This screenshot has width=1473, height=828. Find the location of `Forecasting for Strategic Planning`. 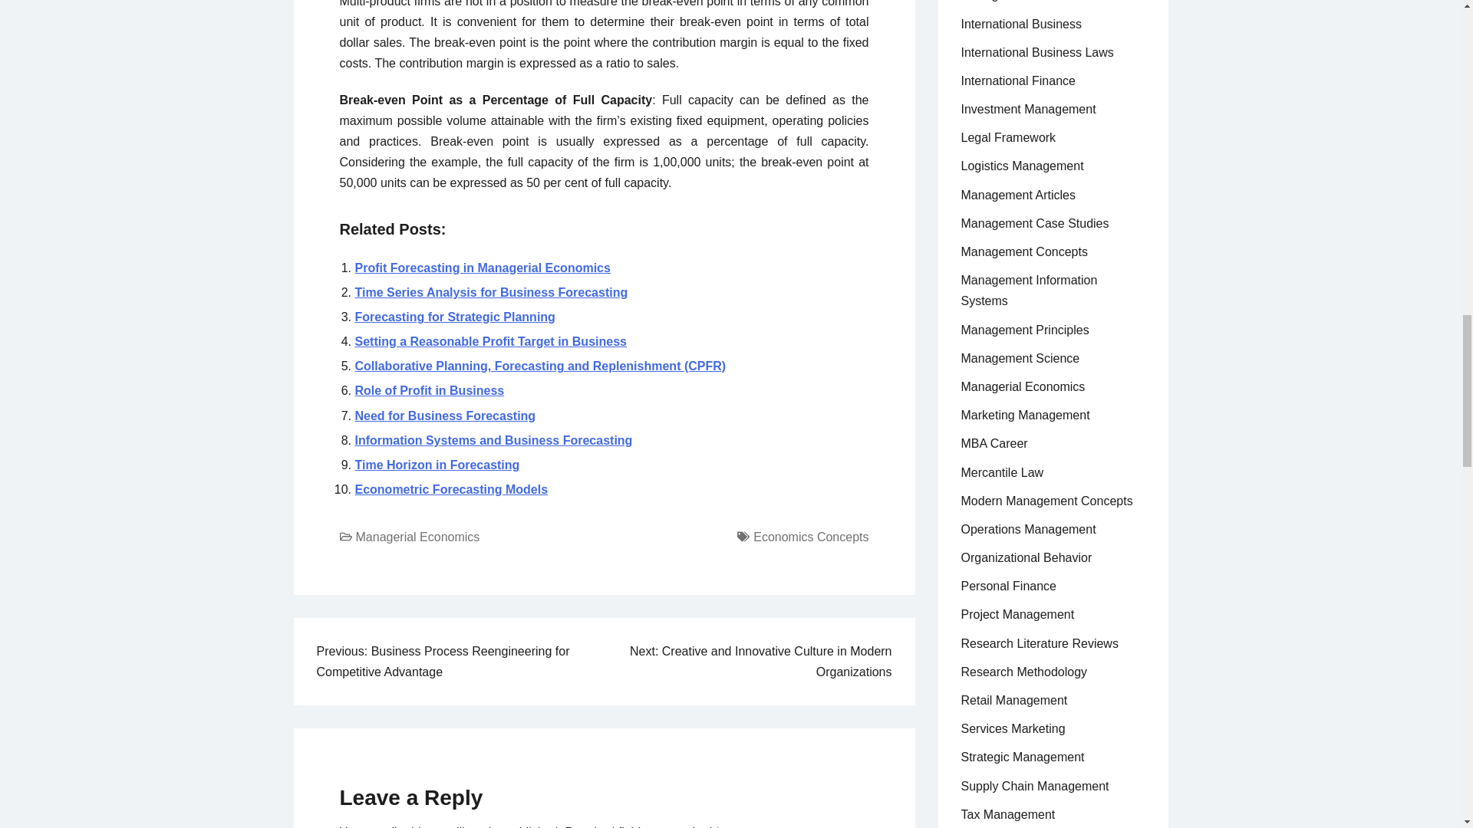

Forecasting for Strategic Planning is located at coordinates (454, 317).